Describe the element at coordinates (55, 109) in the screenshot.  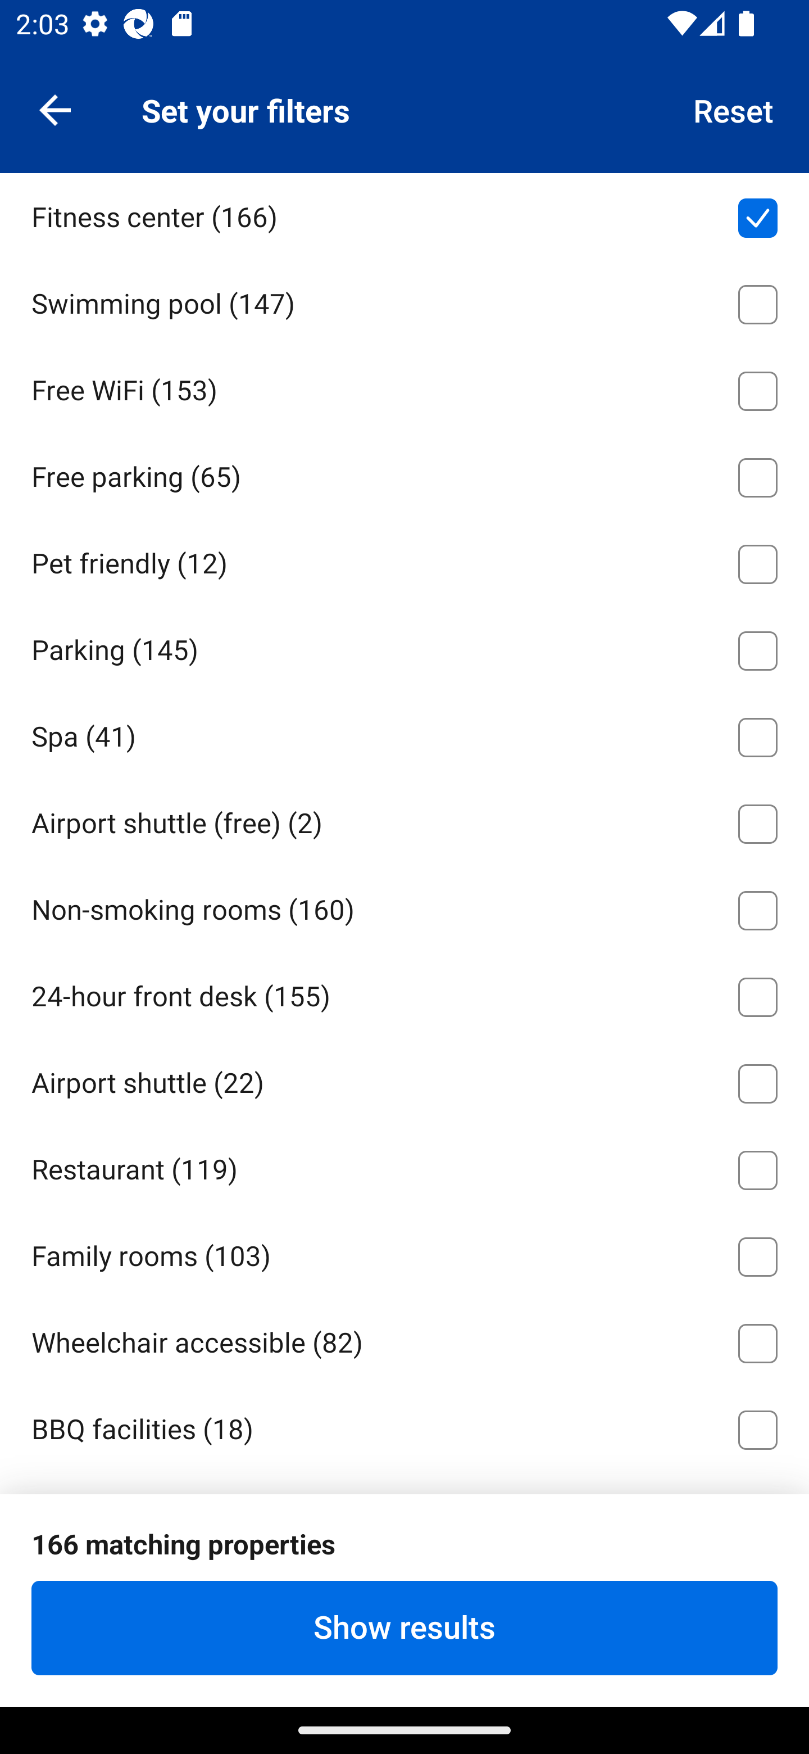
I see `Navigate up` at that location.